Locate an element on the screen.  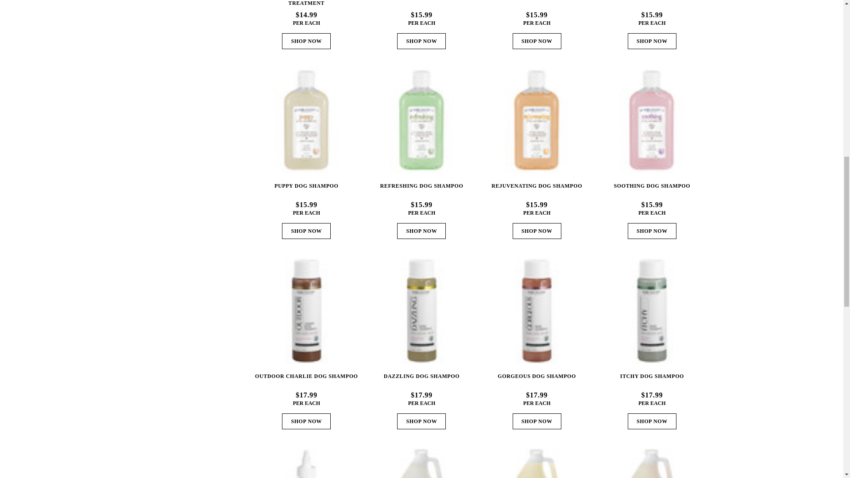
Puppy Dog Shampoo is located at coordinates (306, 120).